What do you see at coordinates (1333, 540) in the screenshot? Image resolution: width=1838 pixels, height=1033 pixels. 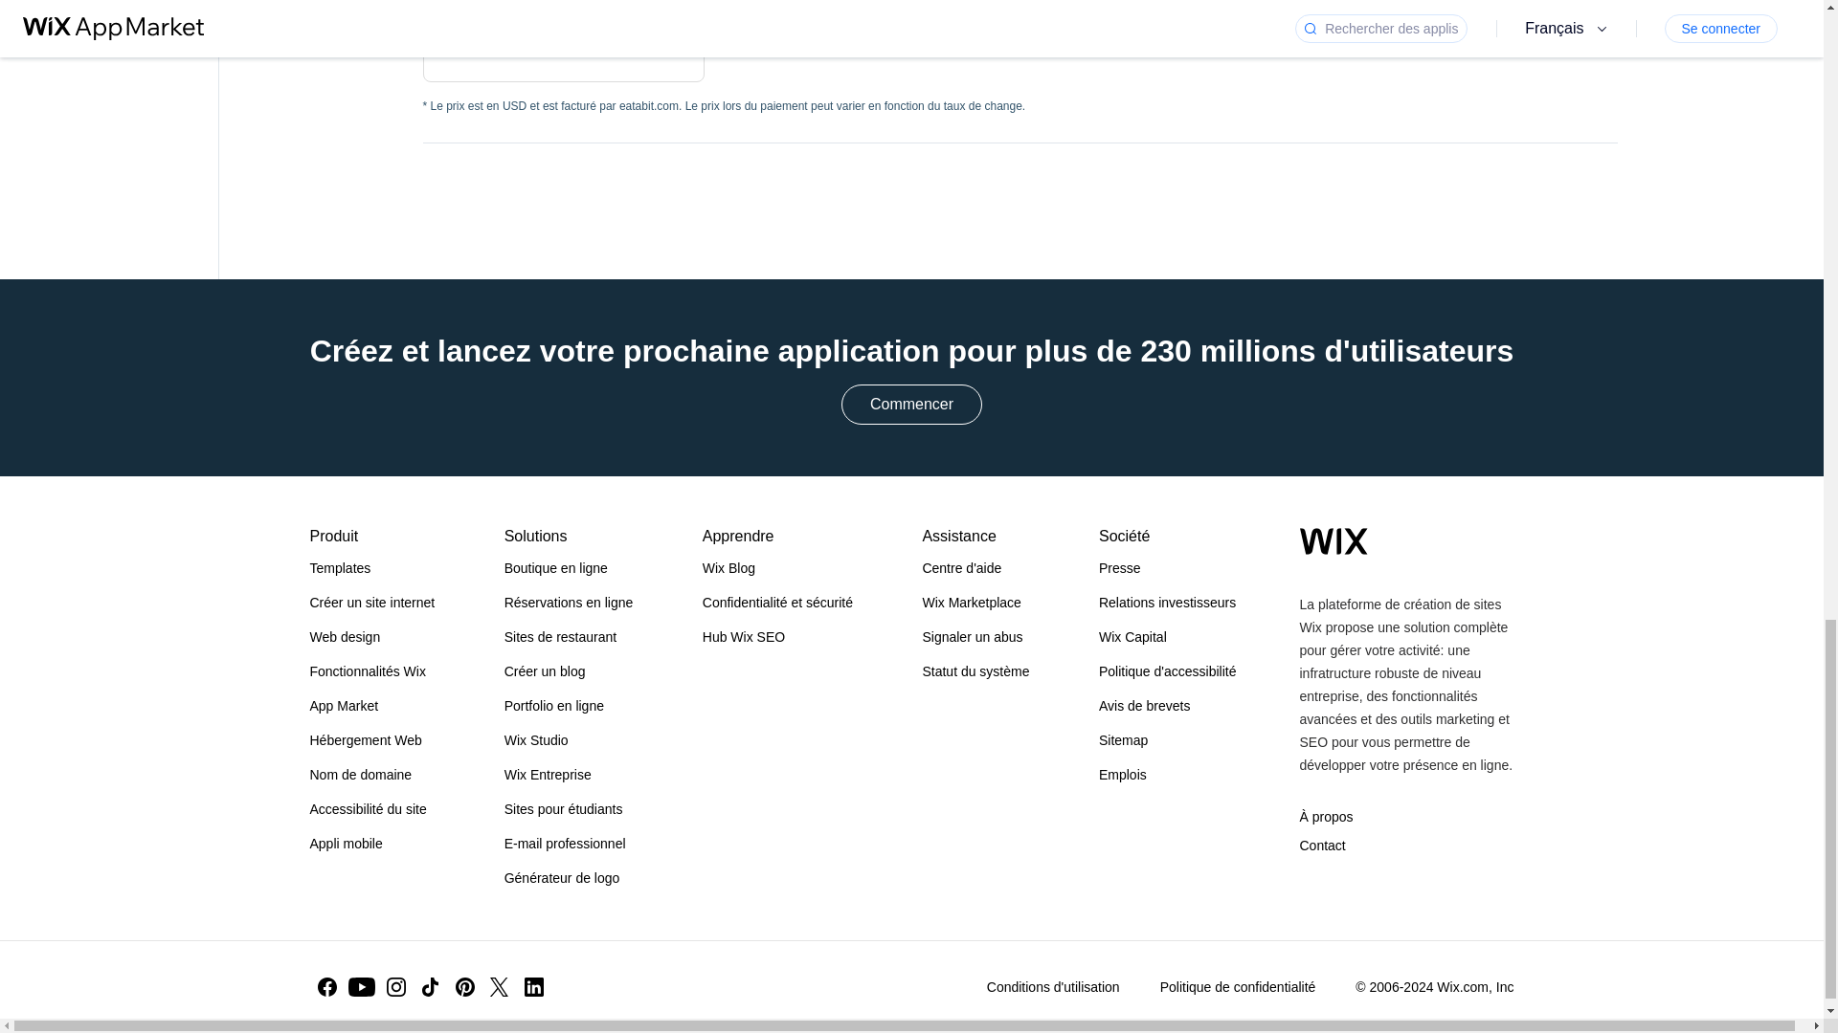 I see `Wix.com` at bounding box center [1333, 540].